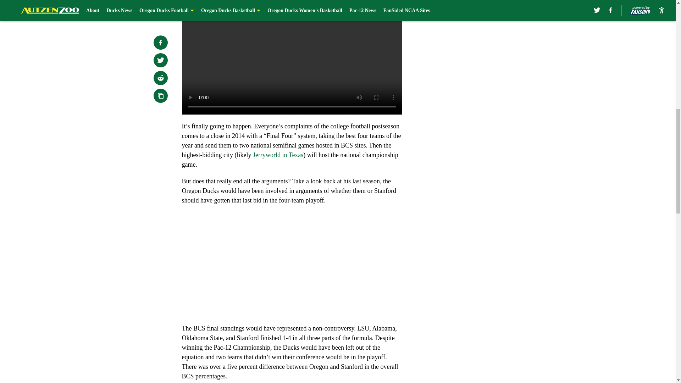 This screenshot has width=681, height=383. Describe the element at coordinates (278, 155) in the screenshot. I see `Jerryworld in Texas` at that location.